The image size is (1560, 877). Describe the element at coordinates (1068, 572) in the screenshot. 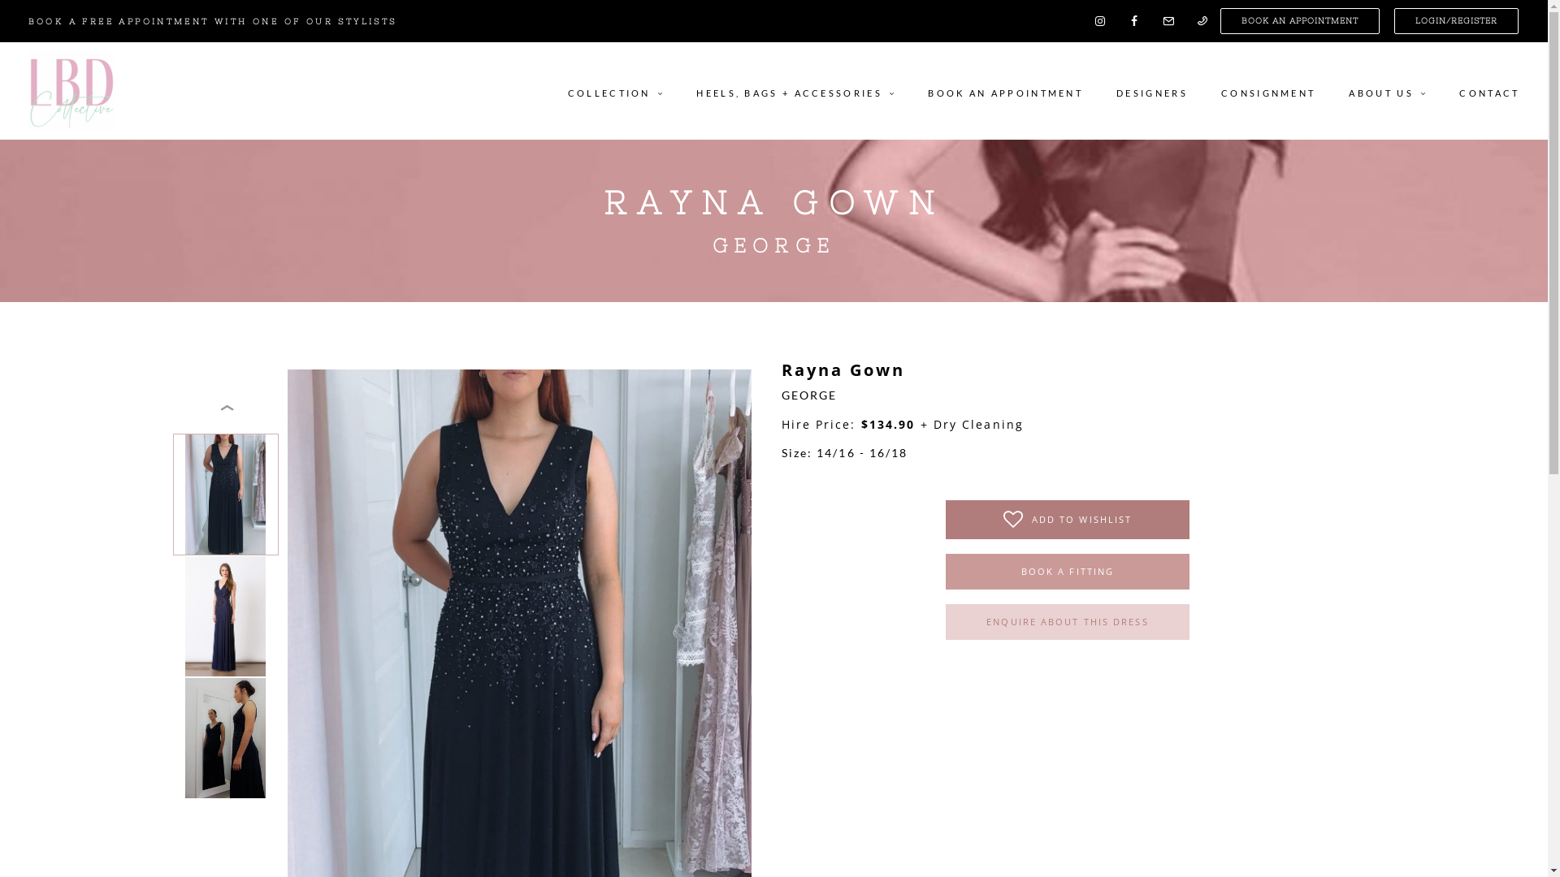

I see `BOOK A FITTING` at that location.